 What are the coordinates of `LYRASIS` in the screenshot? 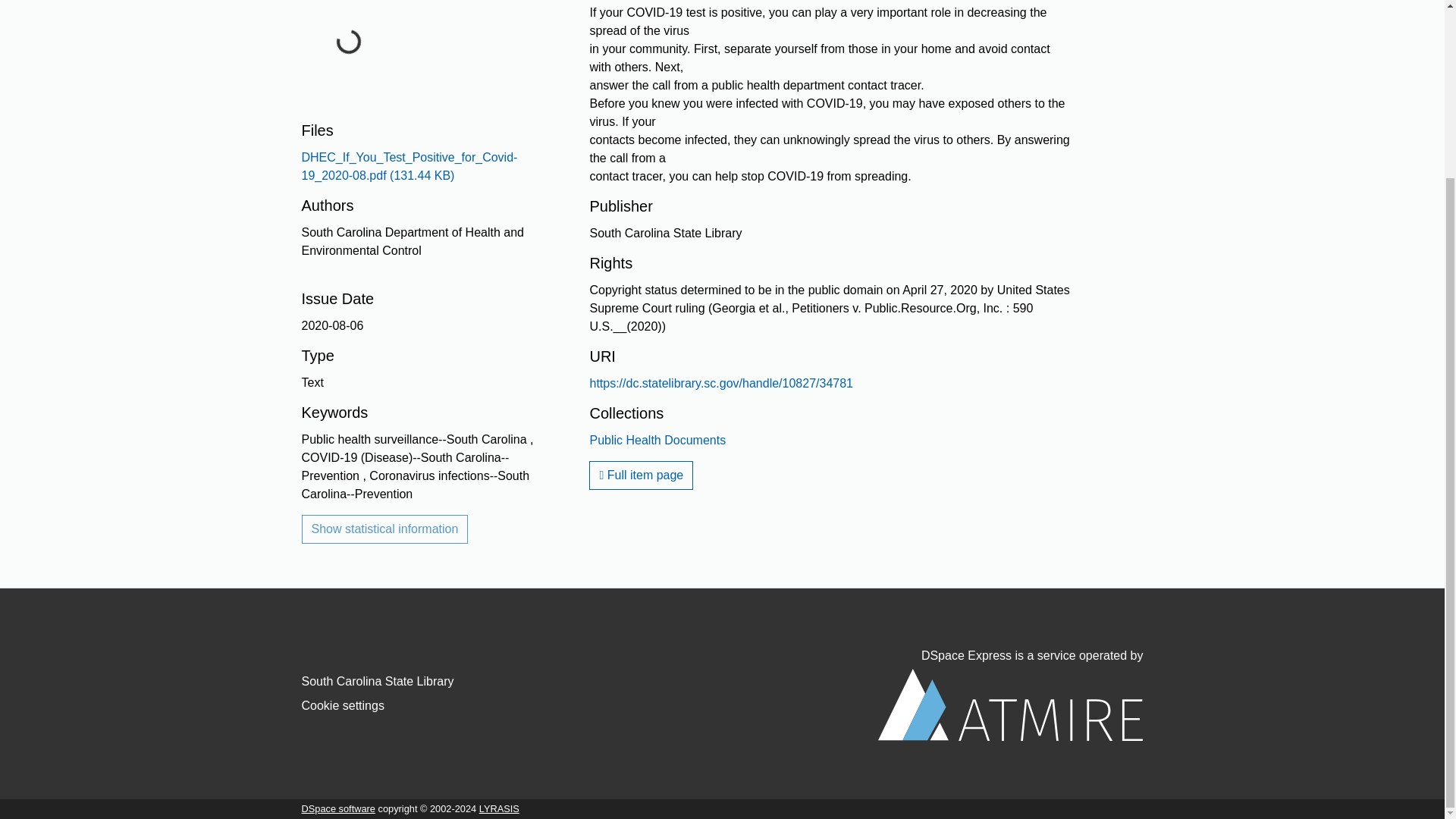 It's located at (499, 808).